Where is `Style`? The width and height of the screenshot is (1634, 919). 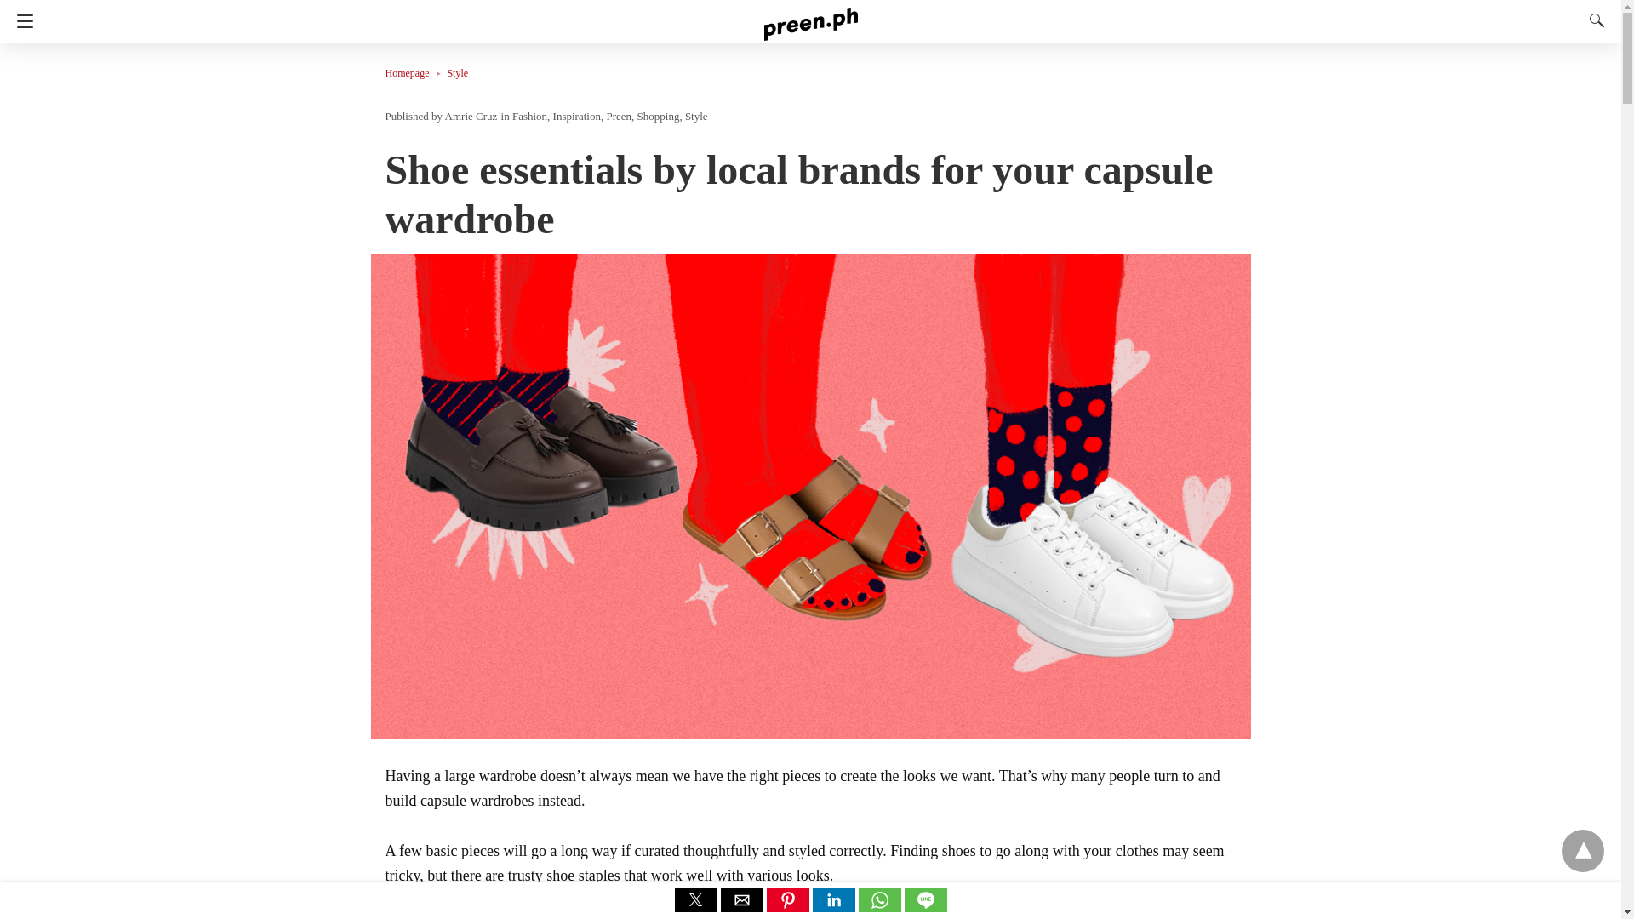 Style is located at coordinates (456, 72).